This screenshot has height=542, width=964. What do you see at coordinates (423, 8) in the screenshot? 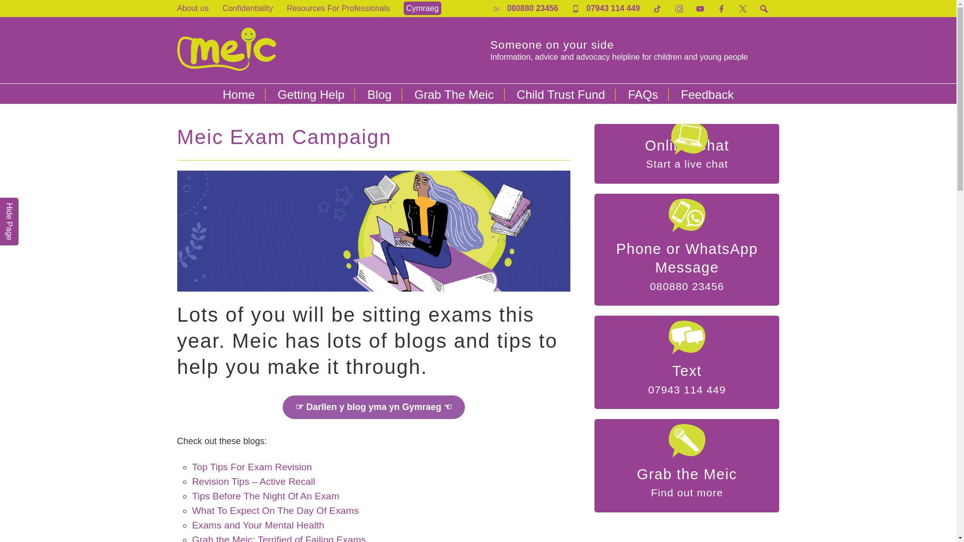
I see `Cymraeg` at bounding box center [423, 8].